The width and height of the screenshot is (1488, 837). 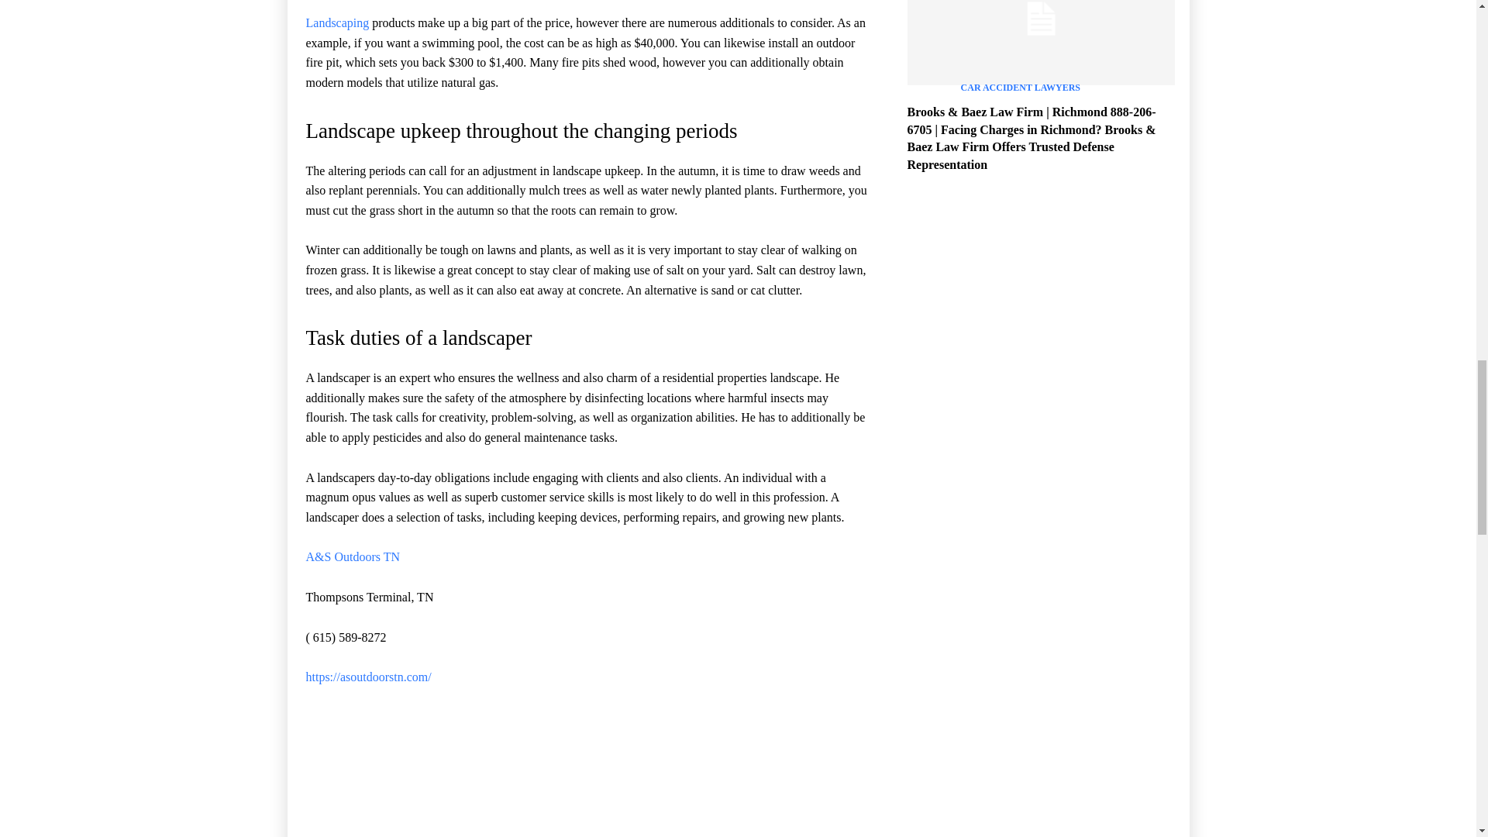 What do you see at coordinates (336, 22) in the screenshot?
I see `Landscaping` at bounding box center [336, 22].